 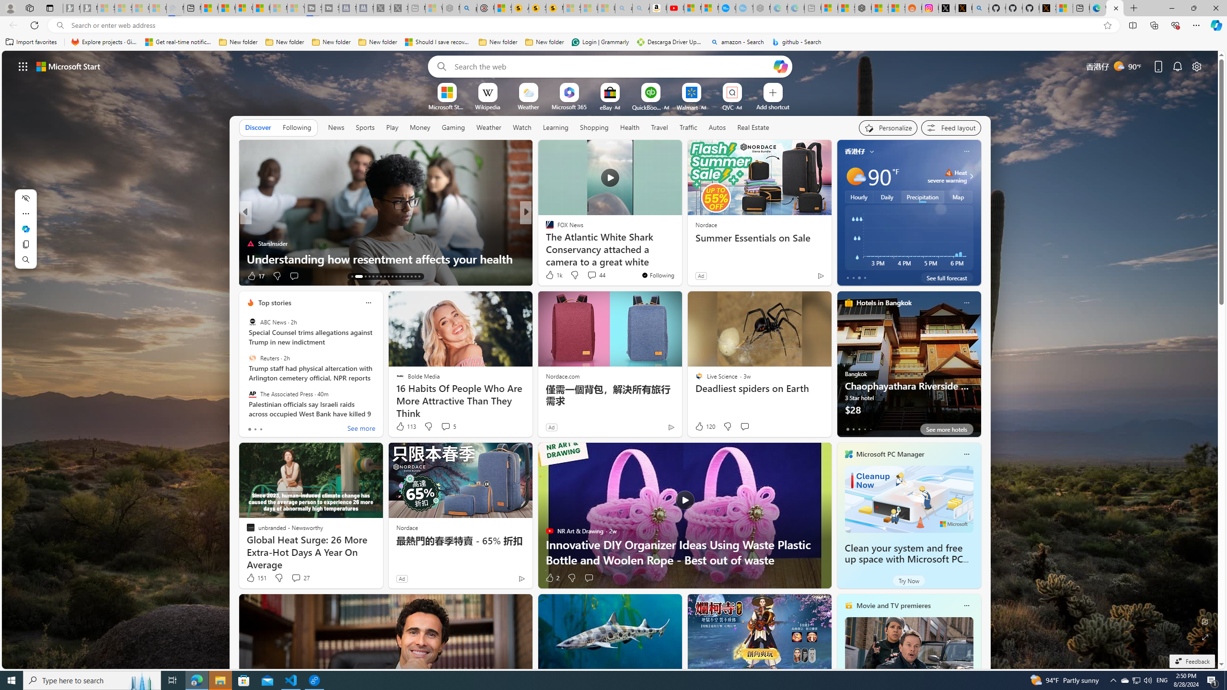 What do you see at coordinates (591, 276) in the screenshot?
I see `View comments 2 Comment` at bounding box center [591, 276].